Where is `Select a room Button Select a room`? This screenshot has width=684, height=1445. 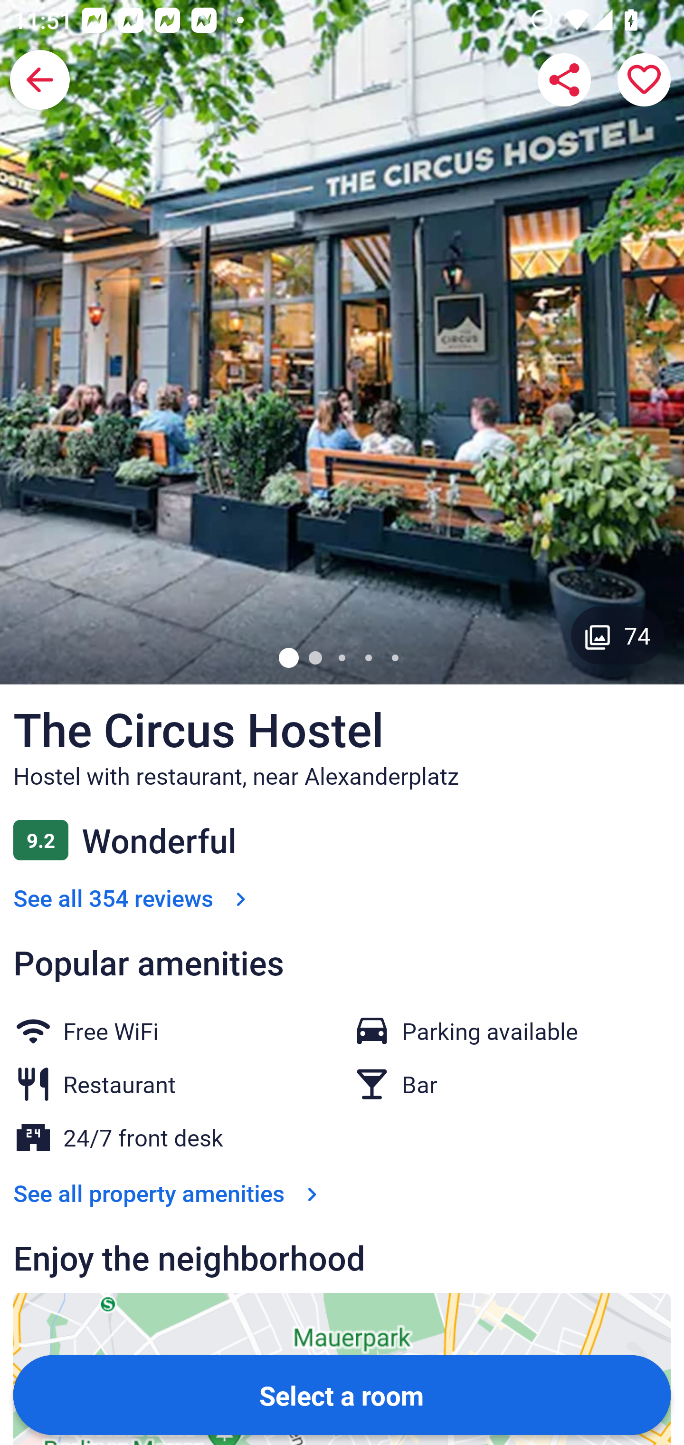
Select a room Button Select a room is located at coordinates (342, 1395).